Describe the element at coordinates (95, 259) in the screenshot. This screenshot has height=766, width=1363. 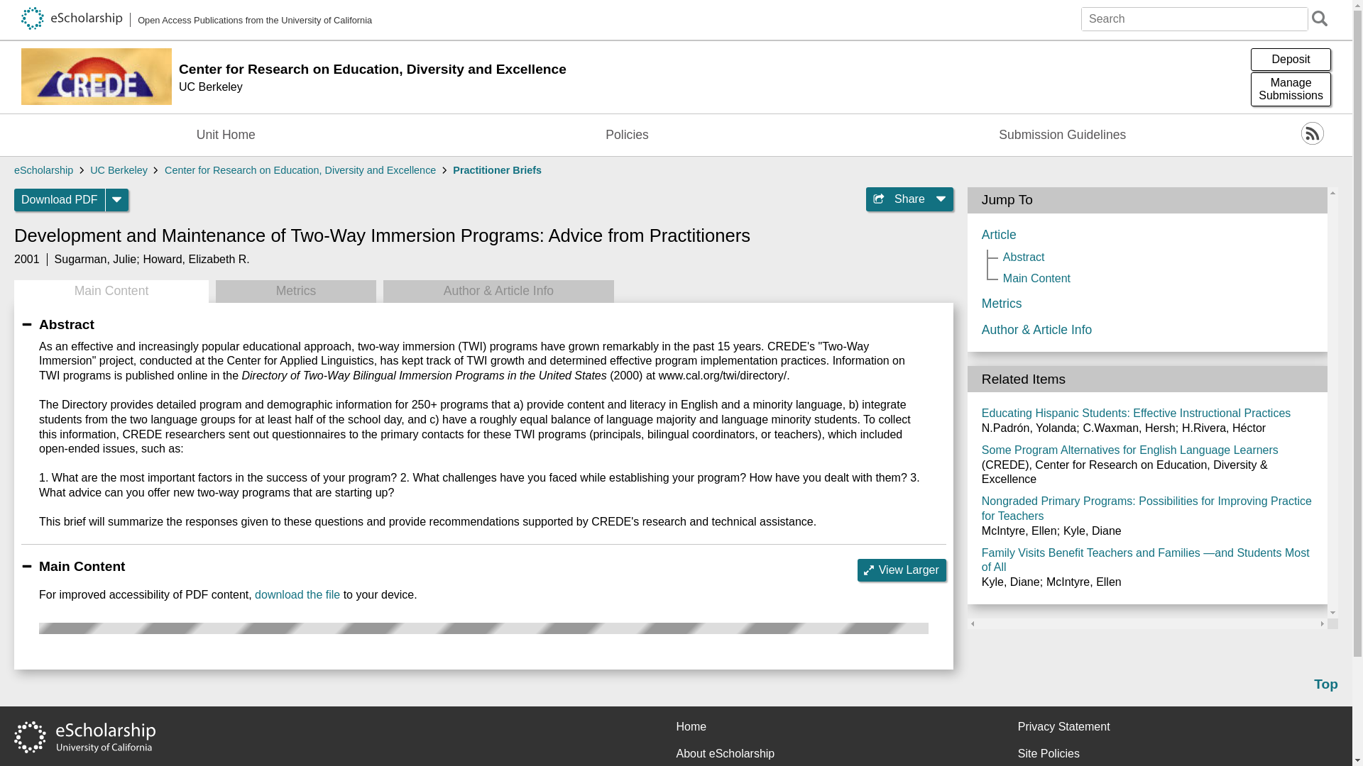
I see `Sugarman, Julie` at that location.